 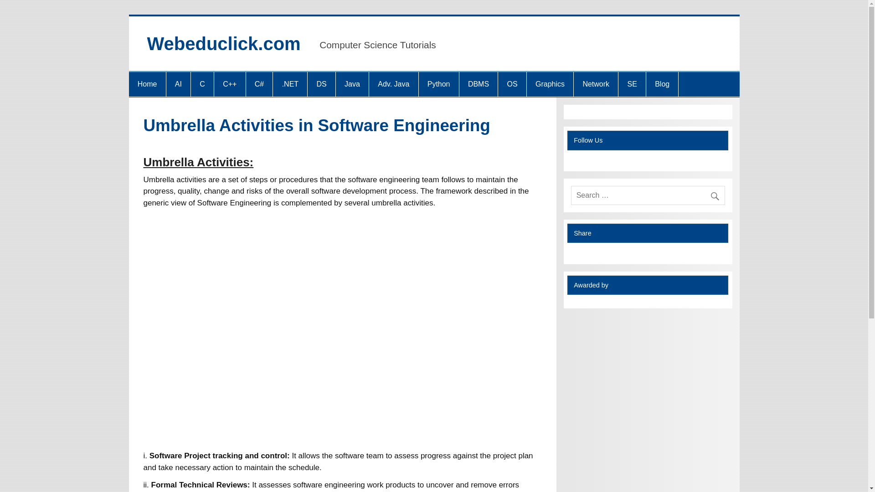 I want to click on Webeduclick.com, so click(x=223, y=44).